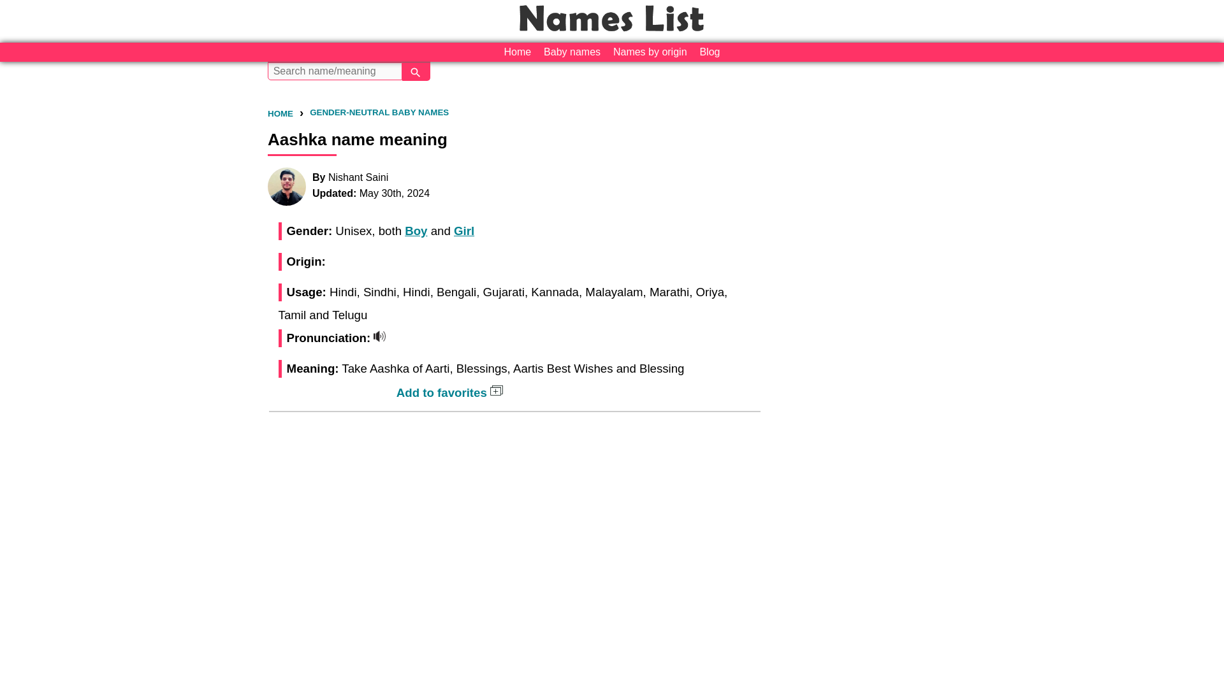 Image resolution: width=1224 pixels, height=688 pixels. I want to click on Names by origin, so click(650, 52).